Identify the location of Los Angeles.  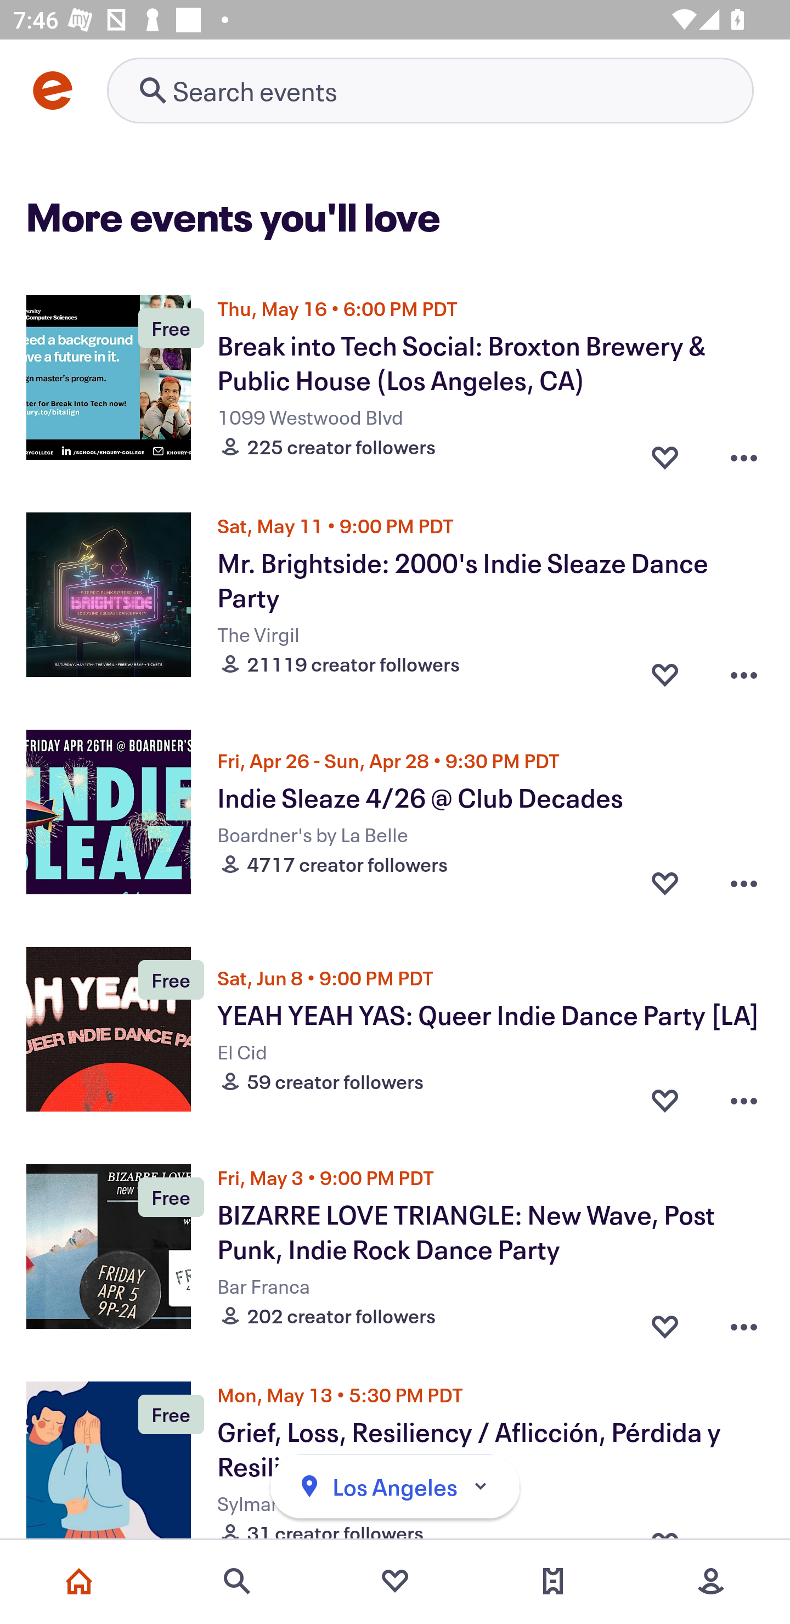
(395, 1487).